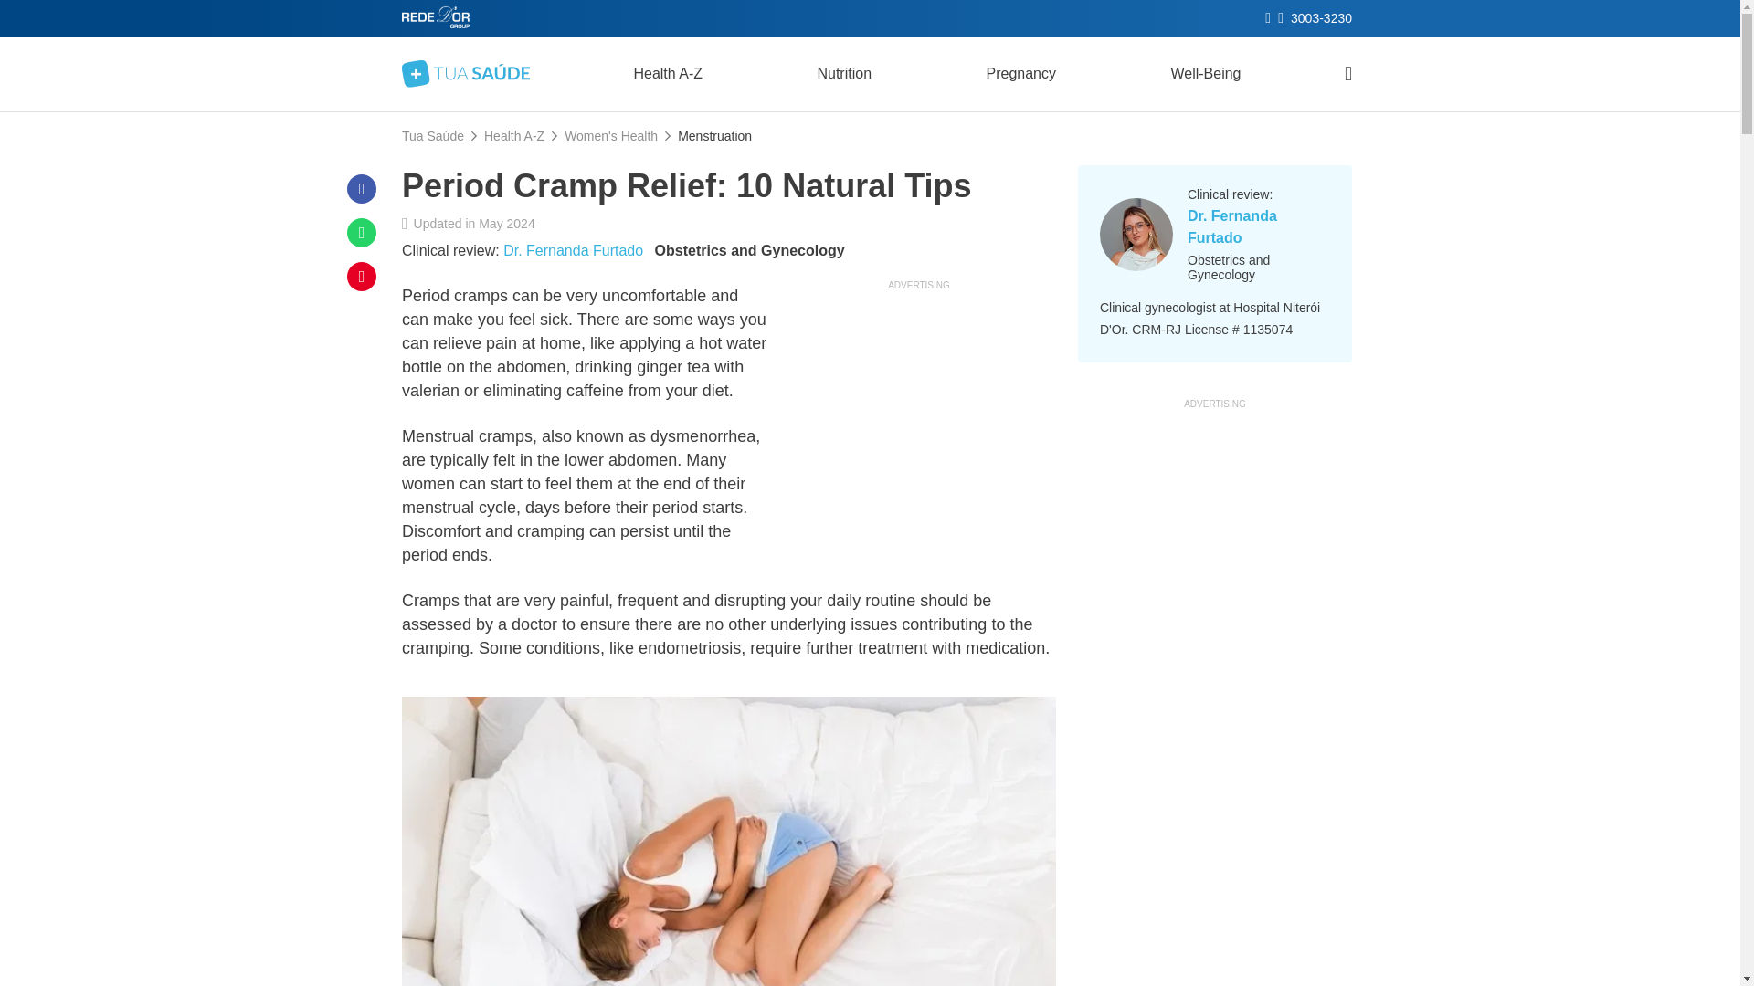 This screenshot has height=986, width=1754. I want to click on Dr. Fernanda Furtado, so click(574, 251).